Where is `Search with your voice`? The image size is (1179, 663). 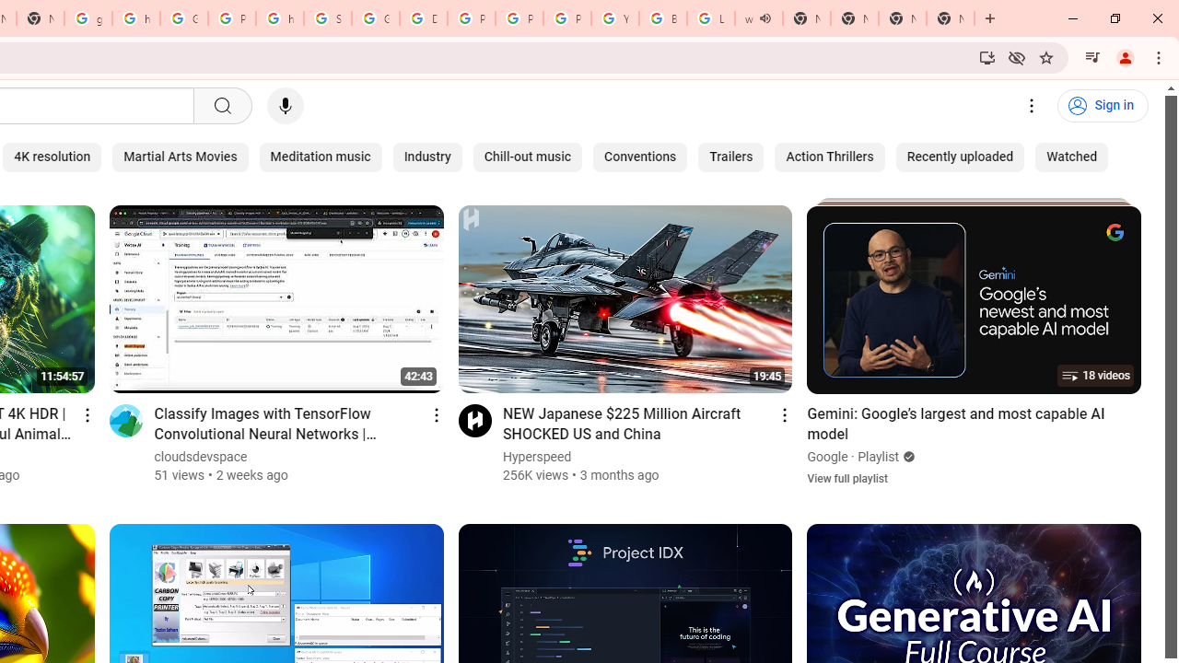
Search with your voice is located at coordinates (286, 106).